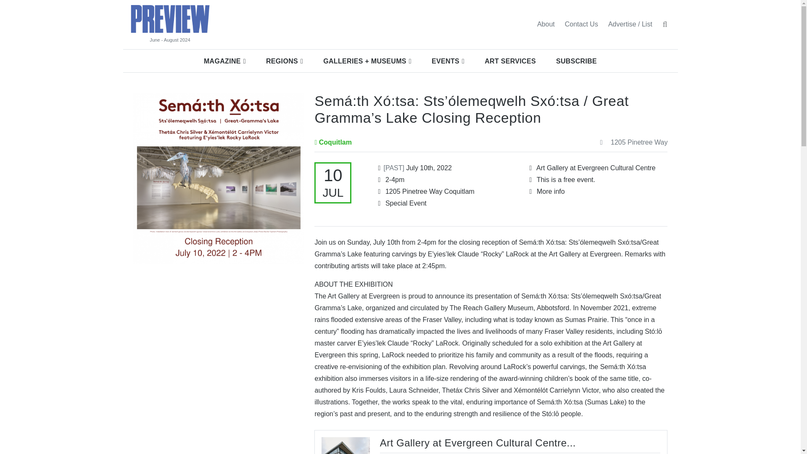  I want to click on About, so click(546, 24).